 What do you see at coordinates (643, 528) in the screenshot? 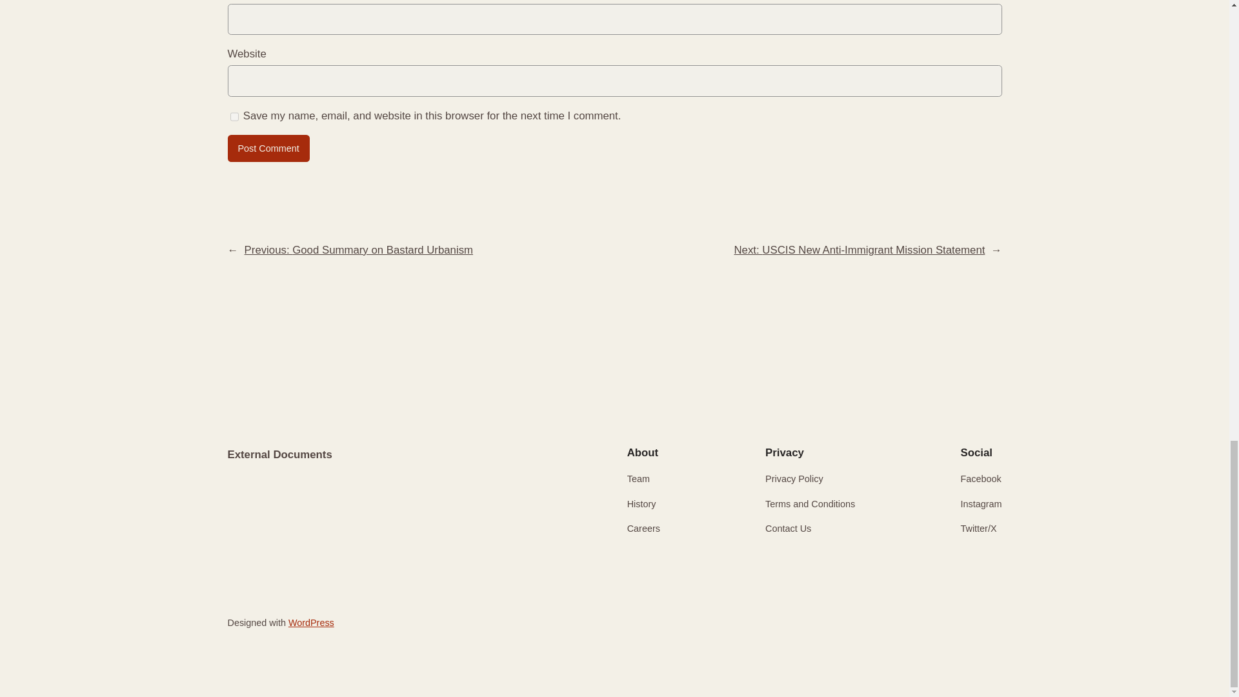
I see `Careers` at bounding box center [643, 528].